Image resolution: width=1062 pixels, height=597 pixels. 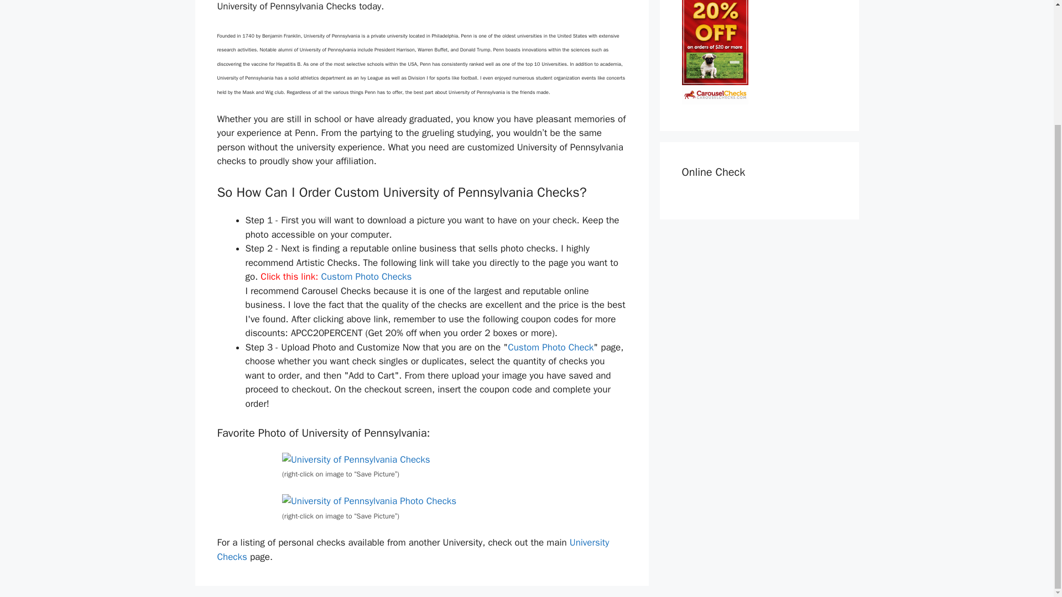 What do you see at coordinates (550, 347) in the screenshot?
I see `Online Custom Photo Checks` at bounding box center [550, 347].